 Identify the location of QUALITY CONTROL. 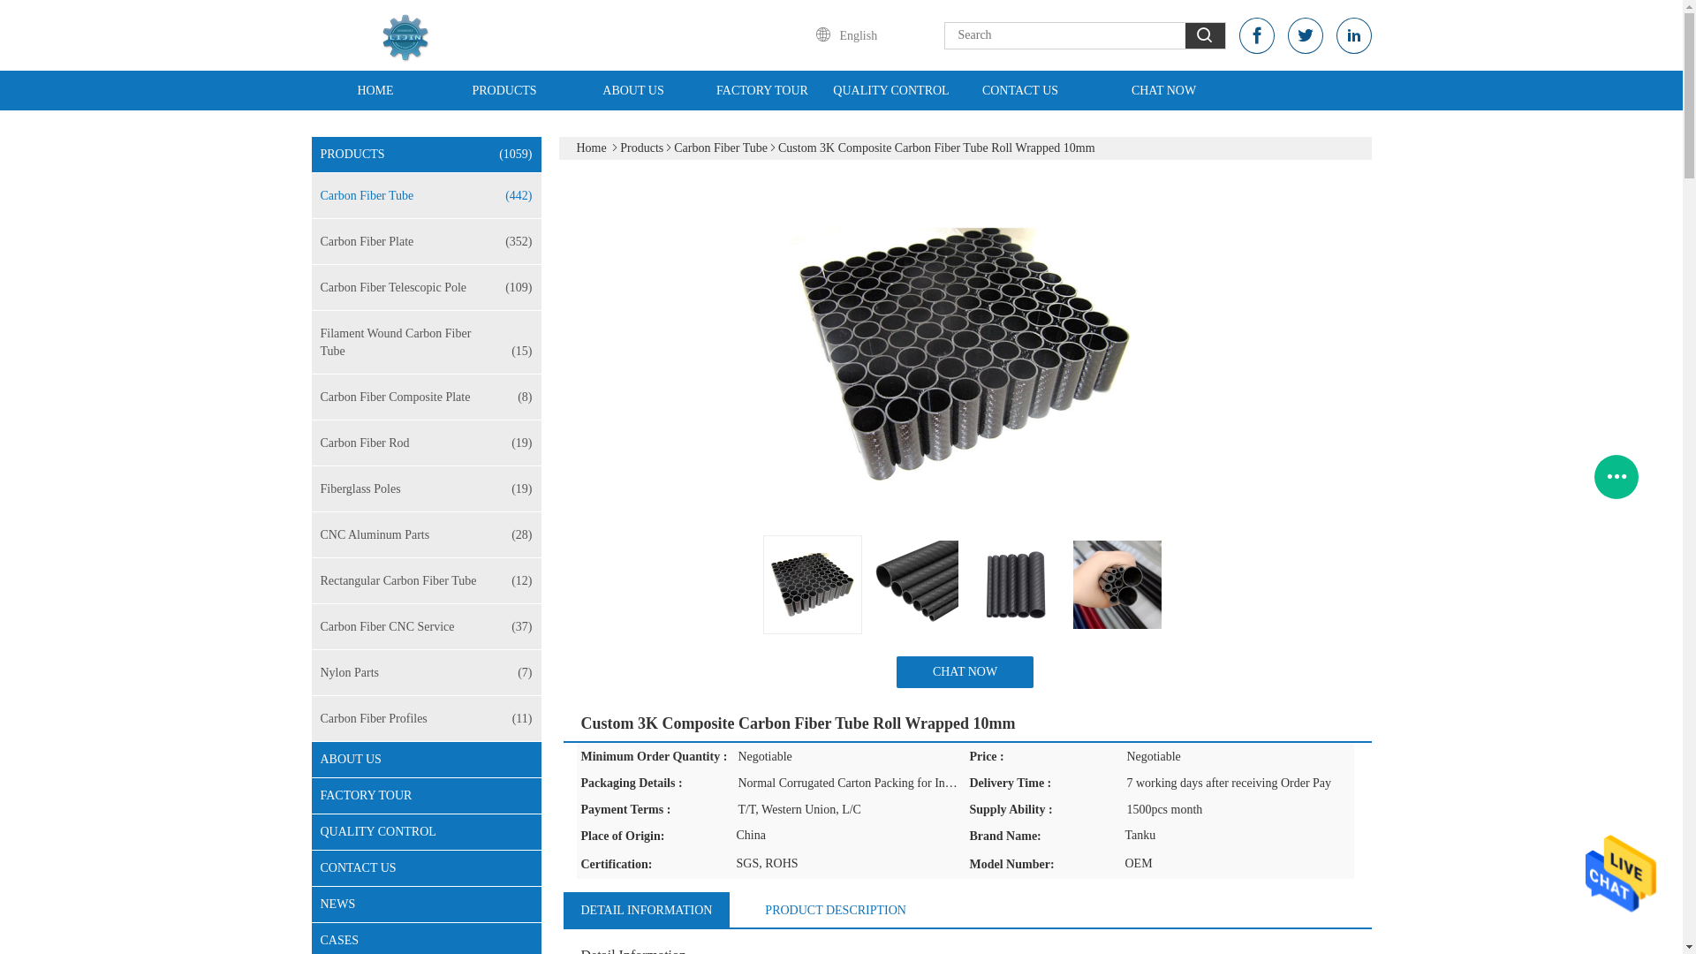
(890, 90).